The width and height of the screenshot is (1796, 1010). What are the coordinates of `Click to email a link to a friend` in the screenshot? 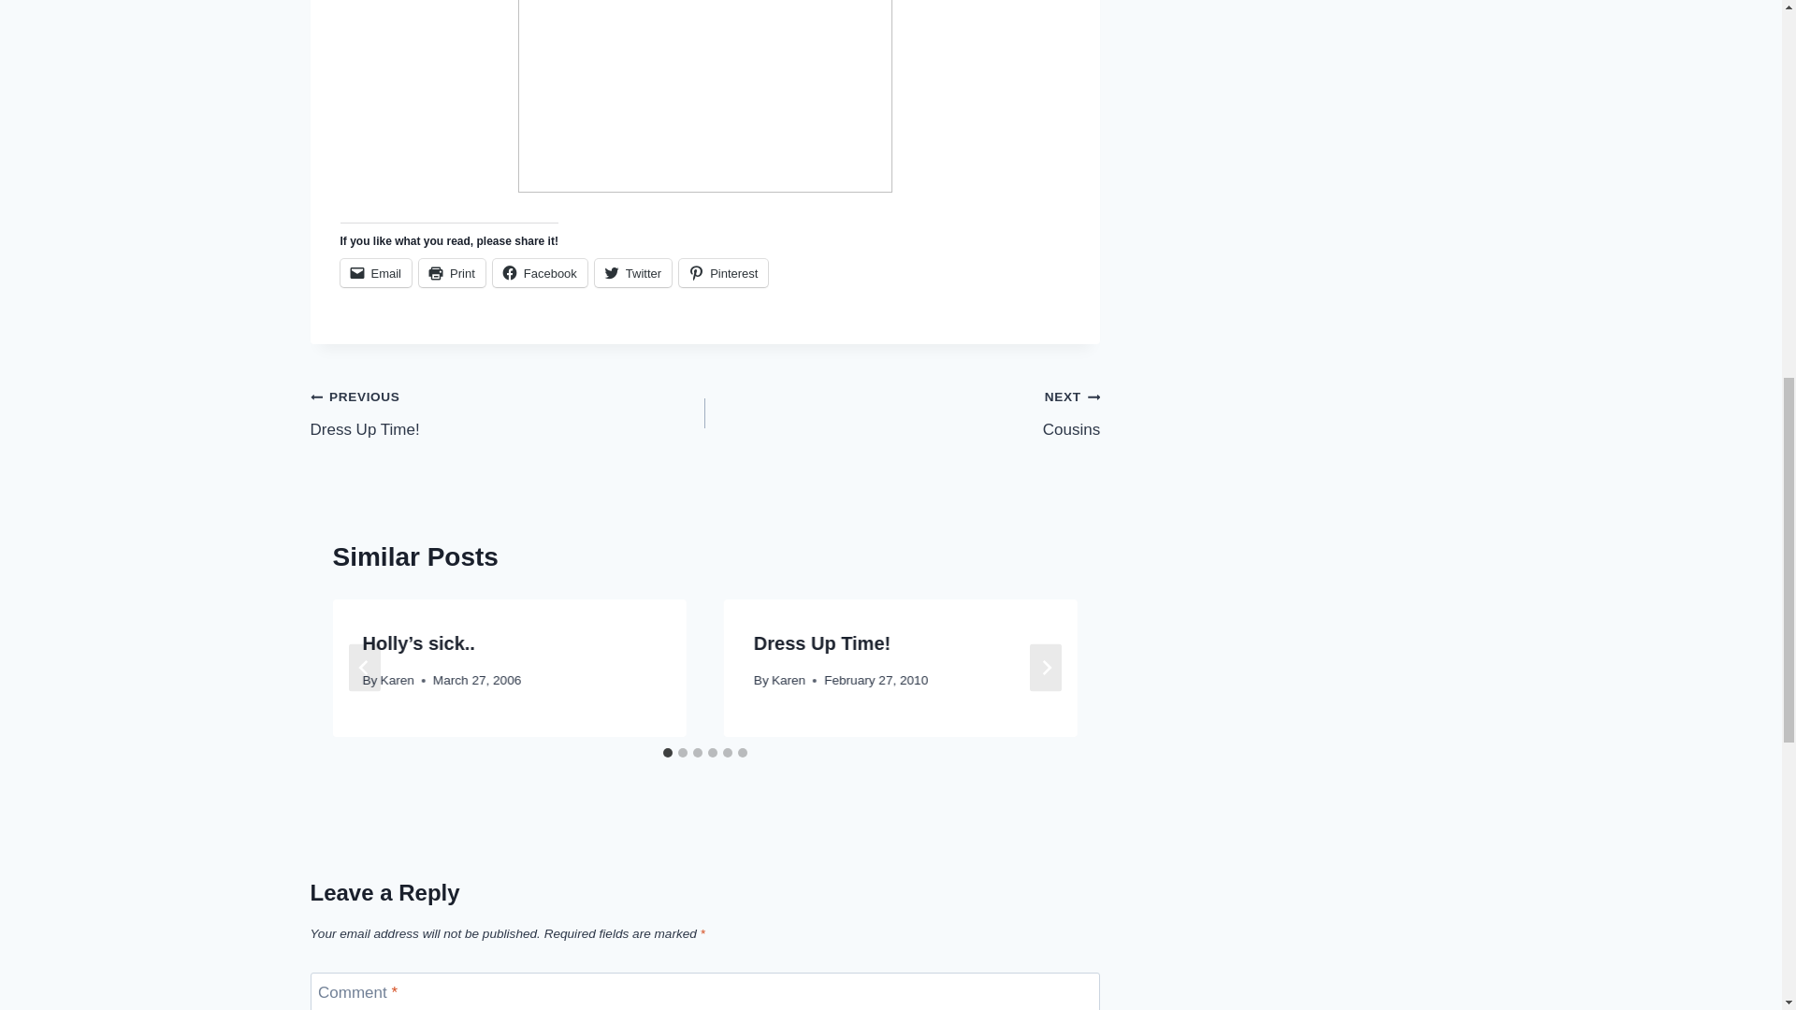 It's located at (376, 272).